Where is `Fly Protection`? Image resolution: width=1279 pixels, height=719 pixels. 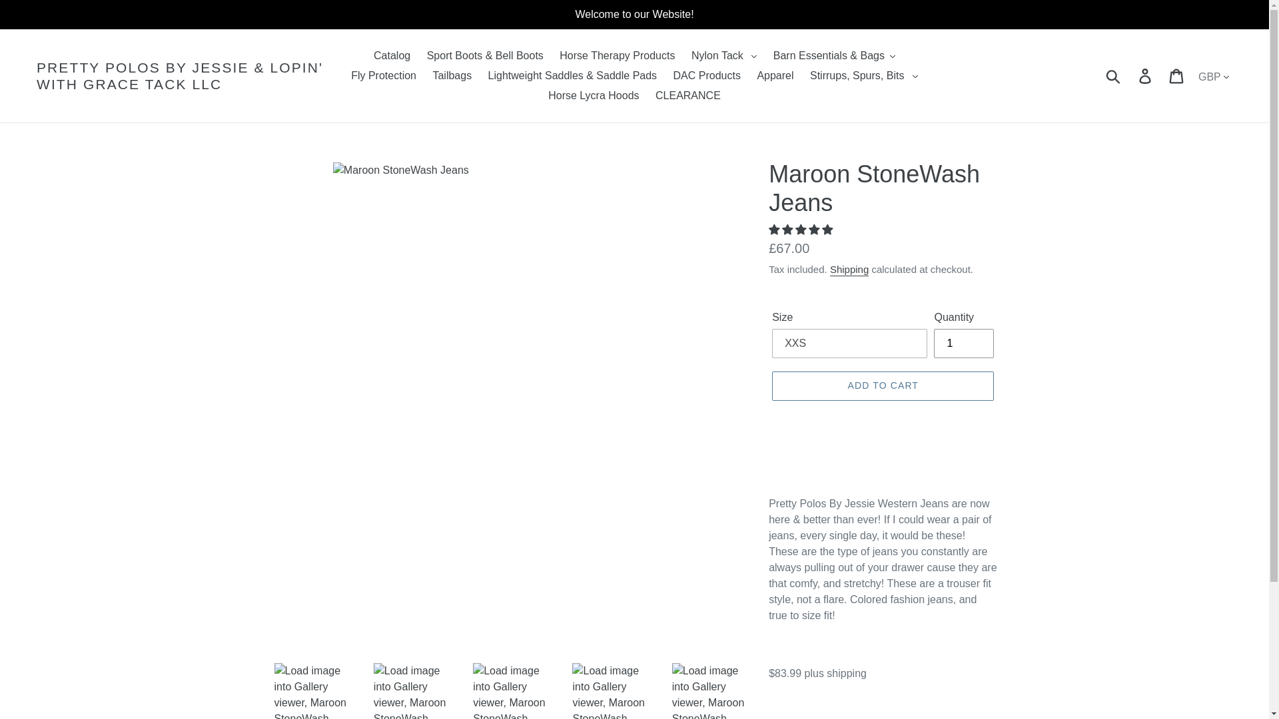 Fly Protection is located at coordinates (384, 76).